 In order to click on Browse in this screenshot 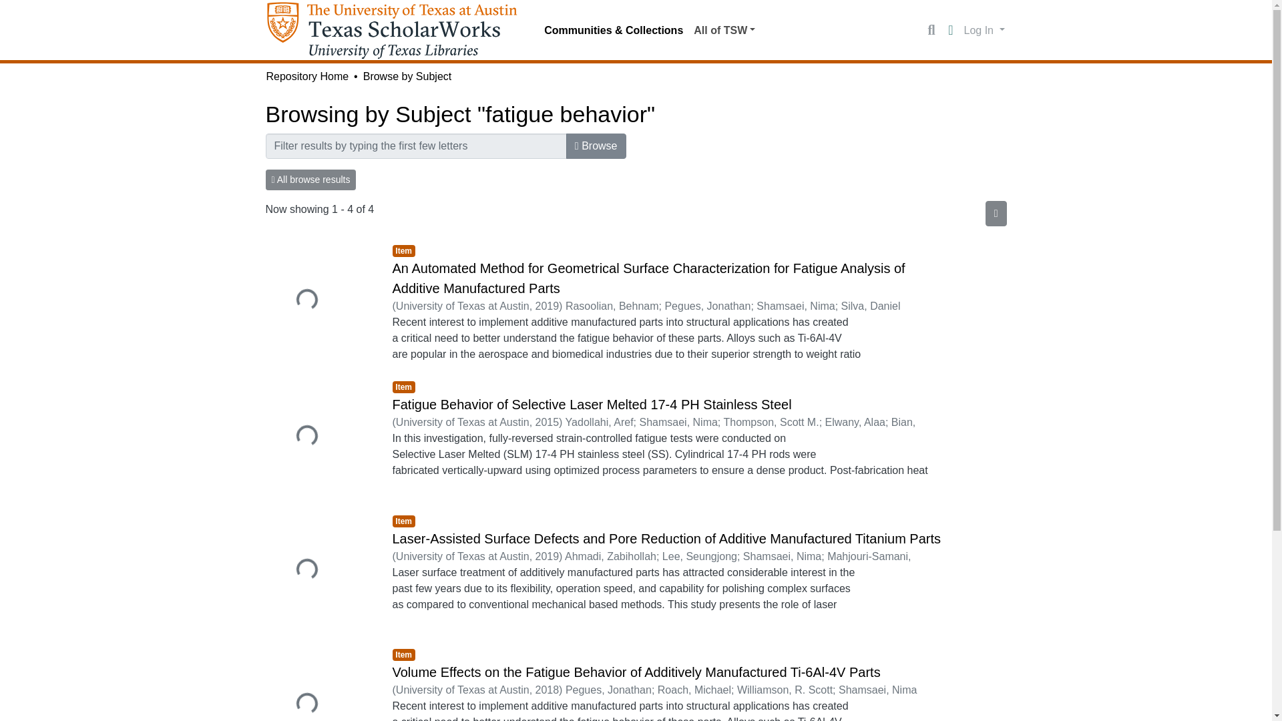, I will do `click(596, 146)`.